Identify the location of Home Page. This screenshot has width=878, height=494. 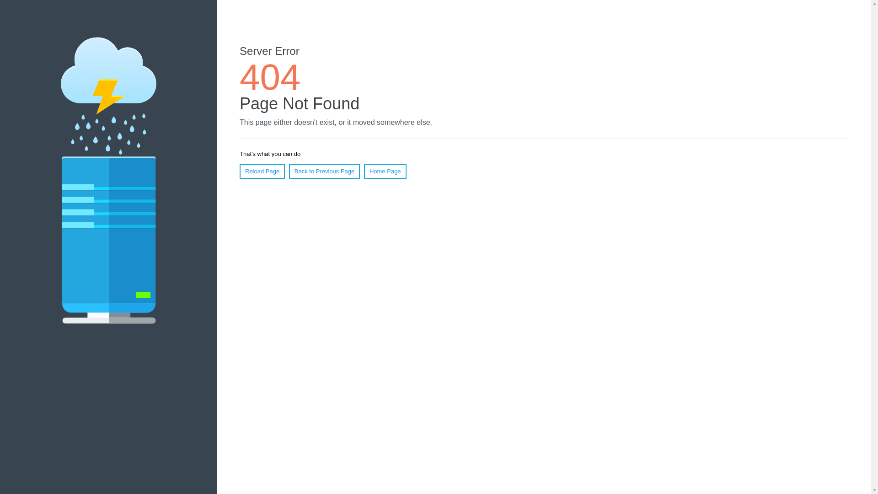
(385, 172).